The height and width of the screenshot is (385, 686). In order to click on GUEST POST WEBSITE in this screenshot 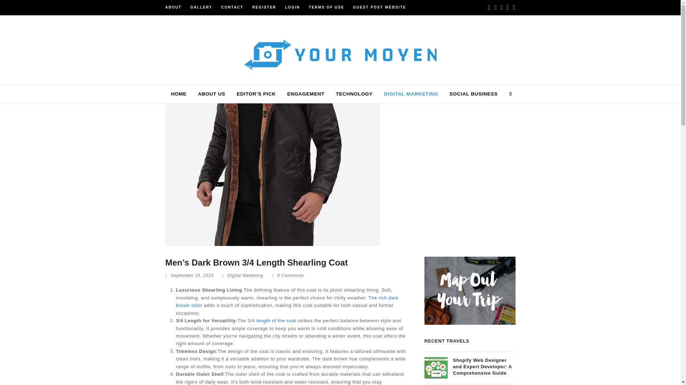, I will do `click(379, 7)`.